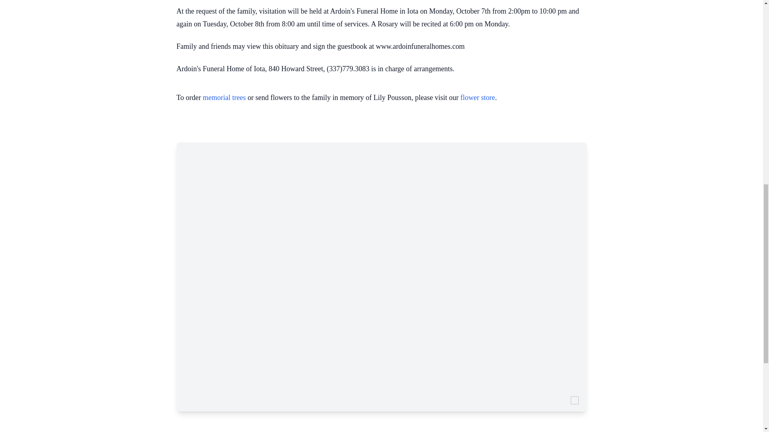 The width and height of the screenshot is (769, 432). What do you see at coordinates (224, 98) in the screenshot?
I see `memorial trees` at bounding box center [224, 98].